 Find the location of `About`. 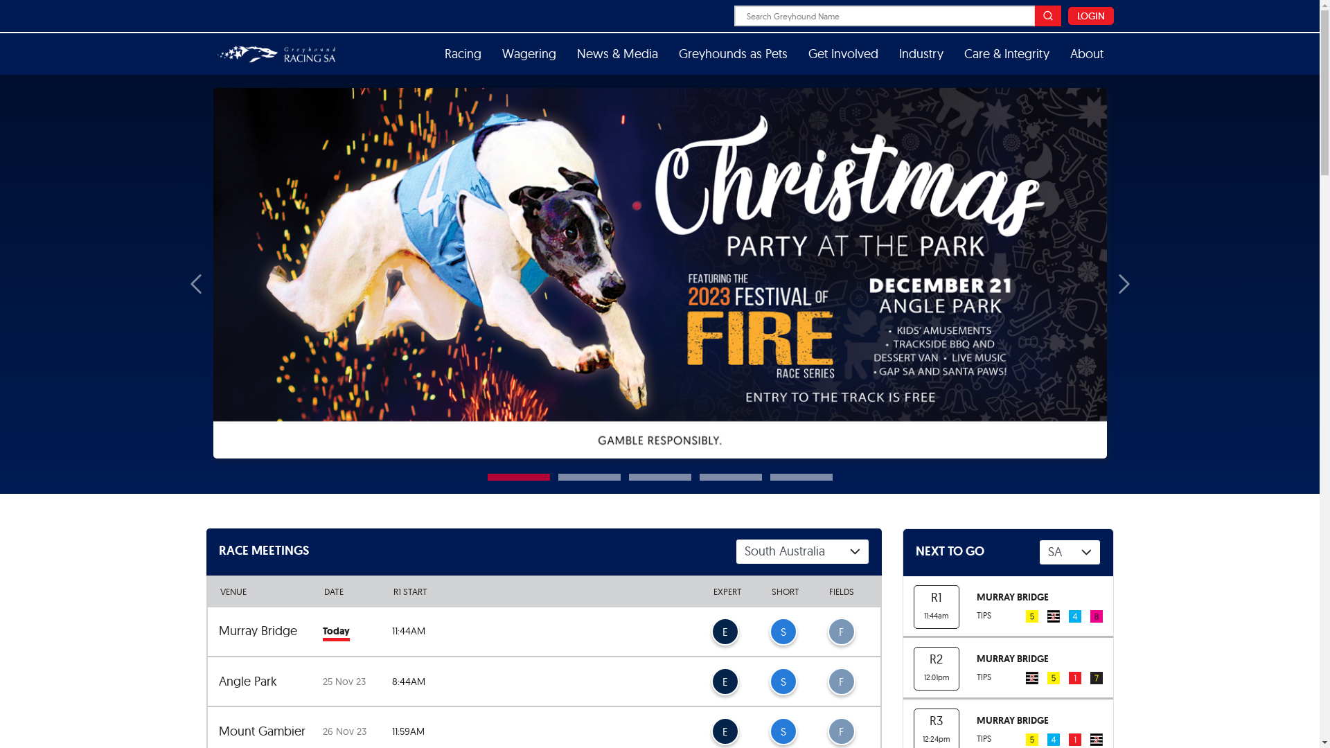

About is located at coordinates (1087, 54).